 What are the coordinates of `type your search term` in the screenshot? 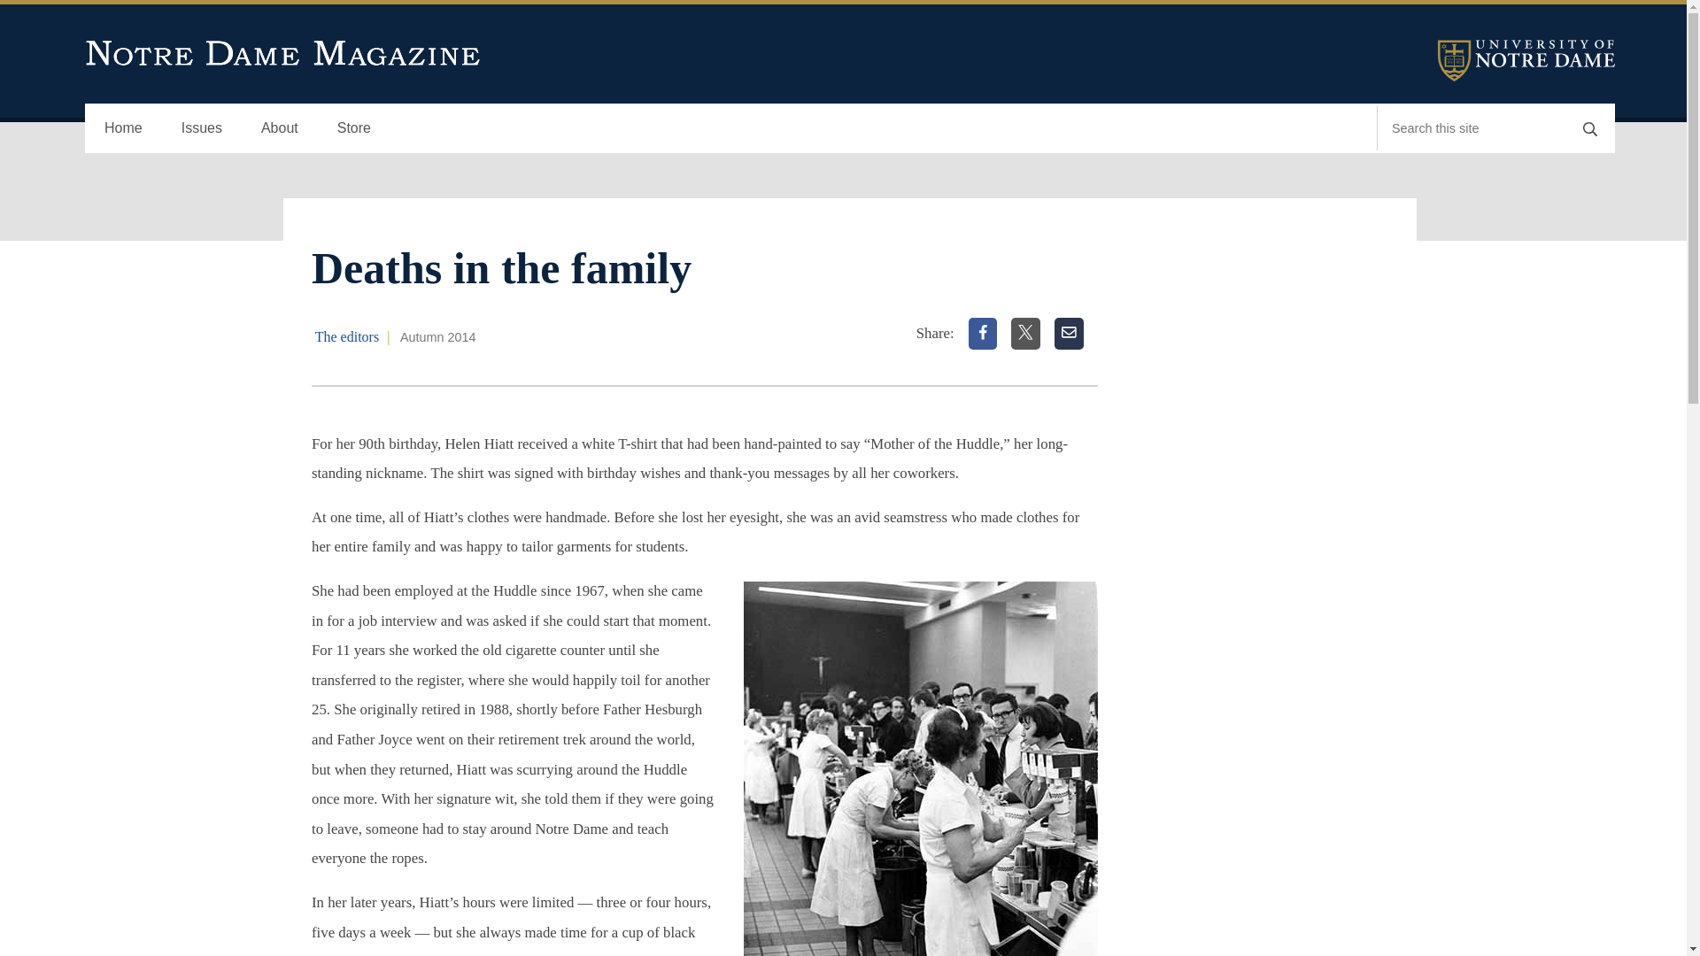 It's located at (1472, 127).